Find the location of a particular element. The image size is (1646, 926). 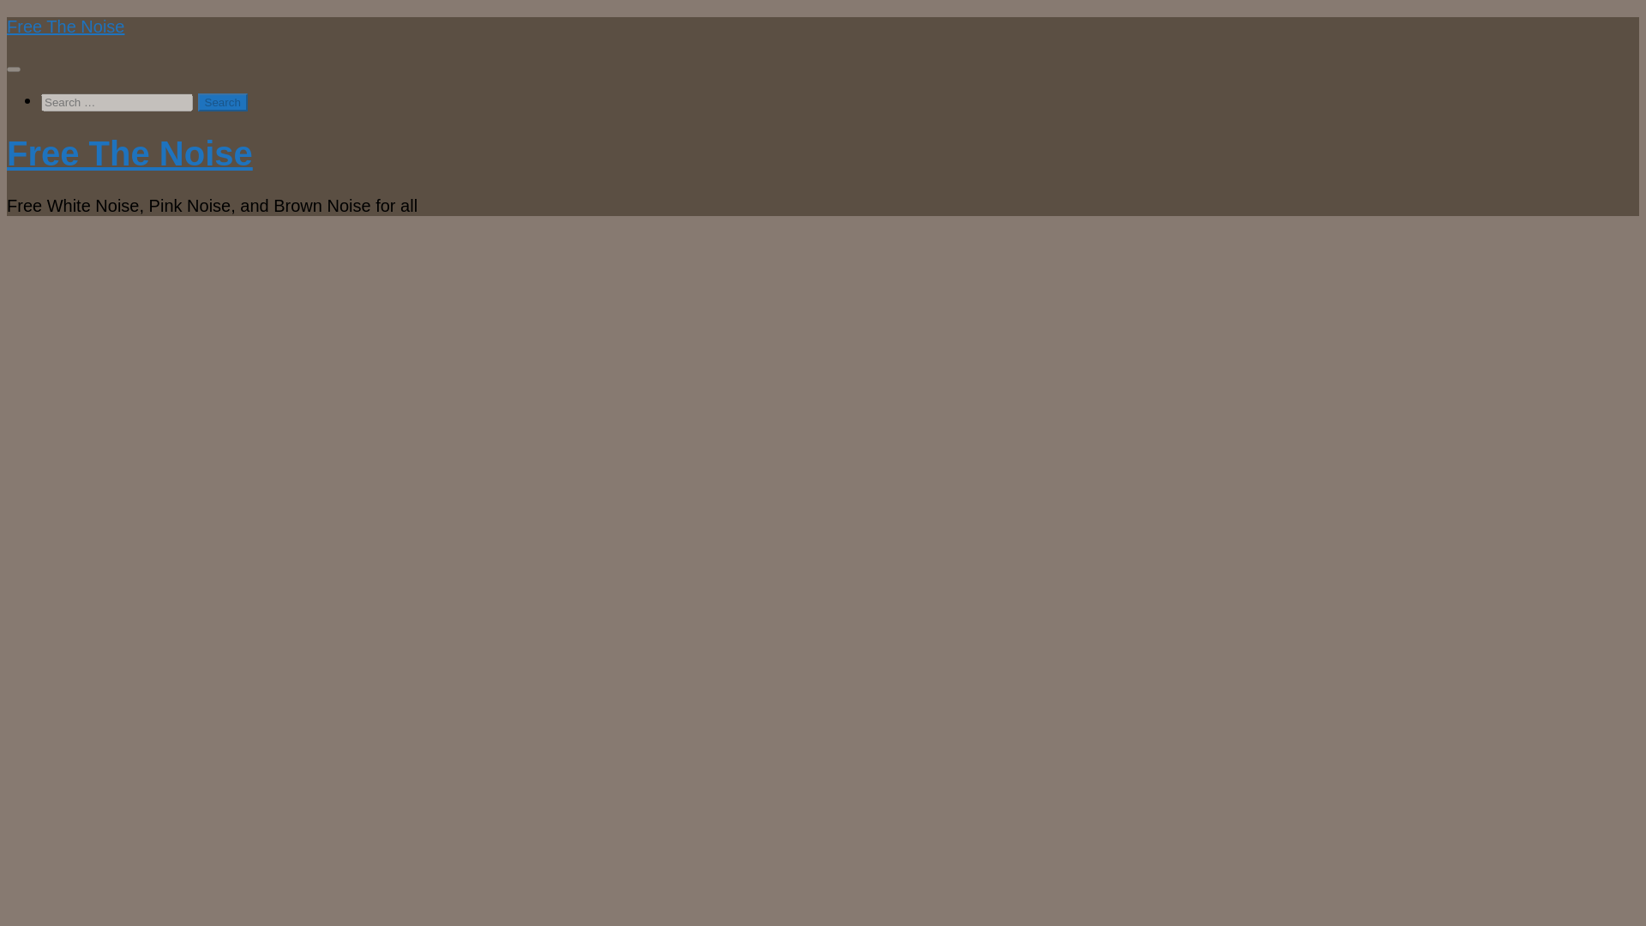

Free The Noise is located at coordinates (129, 153).